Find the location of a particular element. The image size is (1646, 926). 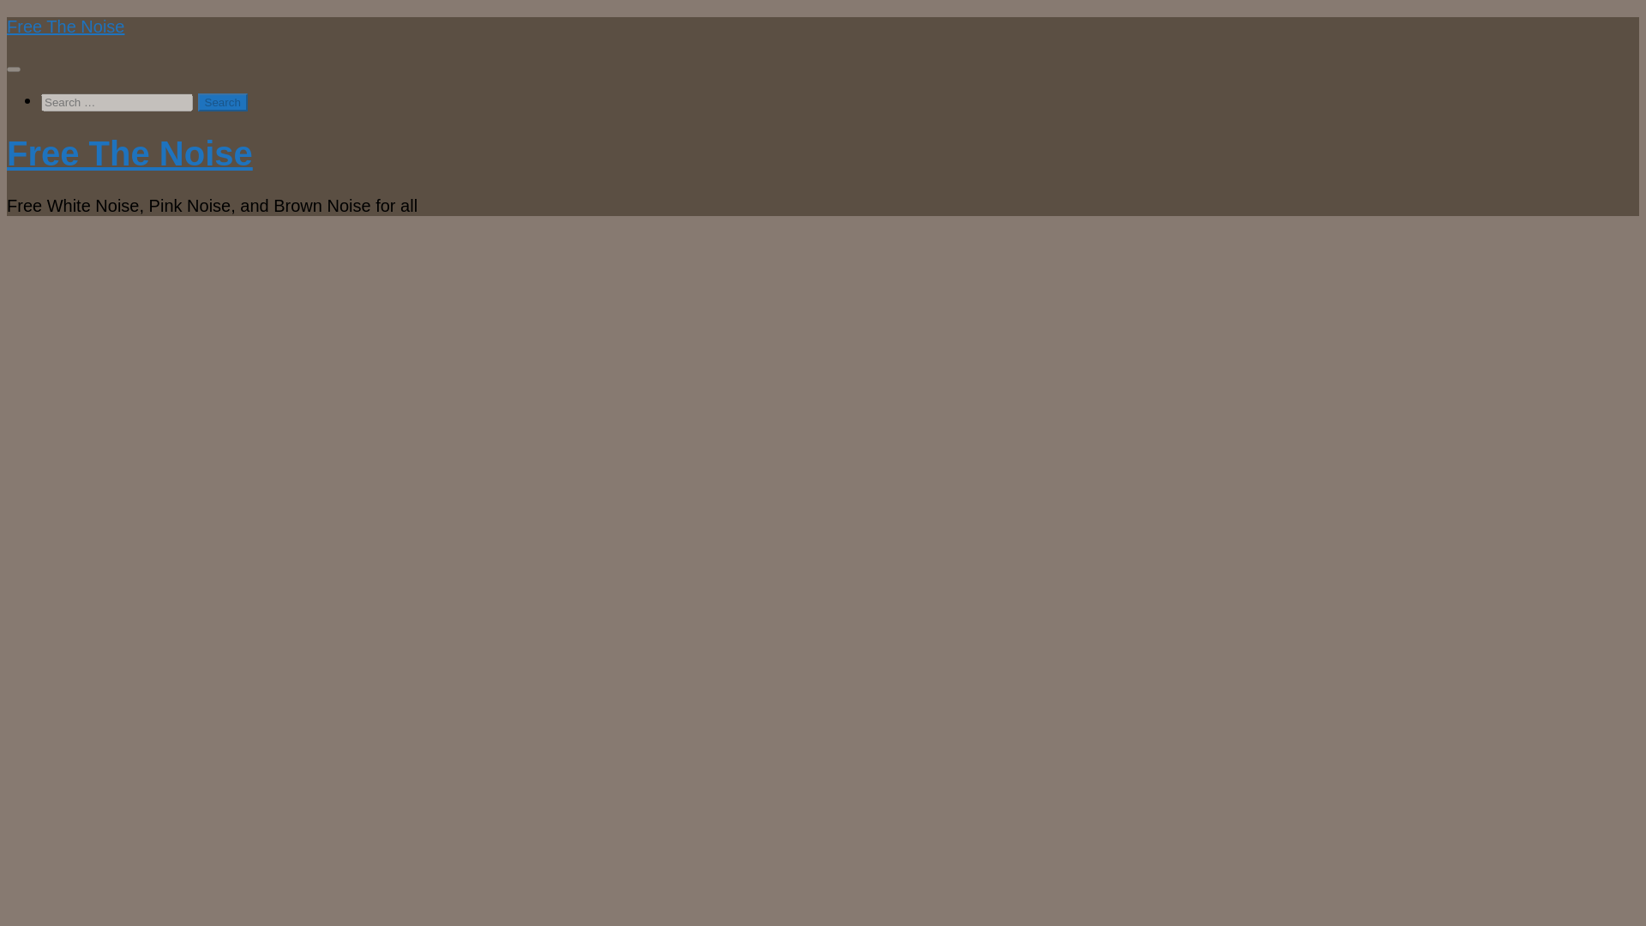

Free The Noise is located at coordinates (129, 153).